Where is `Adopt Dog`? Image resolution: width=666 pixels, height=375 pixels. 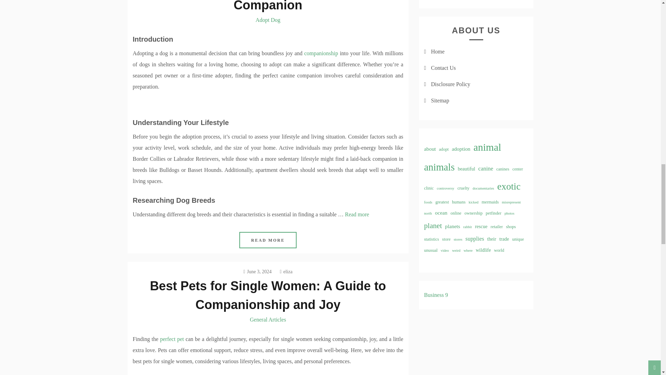
Adopt Dog is located at coordinates (268, 19).